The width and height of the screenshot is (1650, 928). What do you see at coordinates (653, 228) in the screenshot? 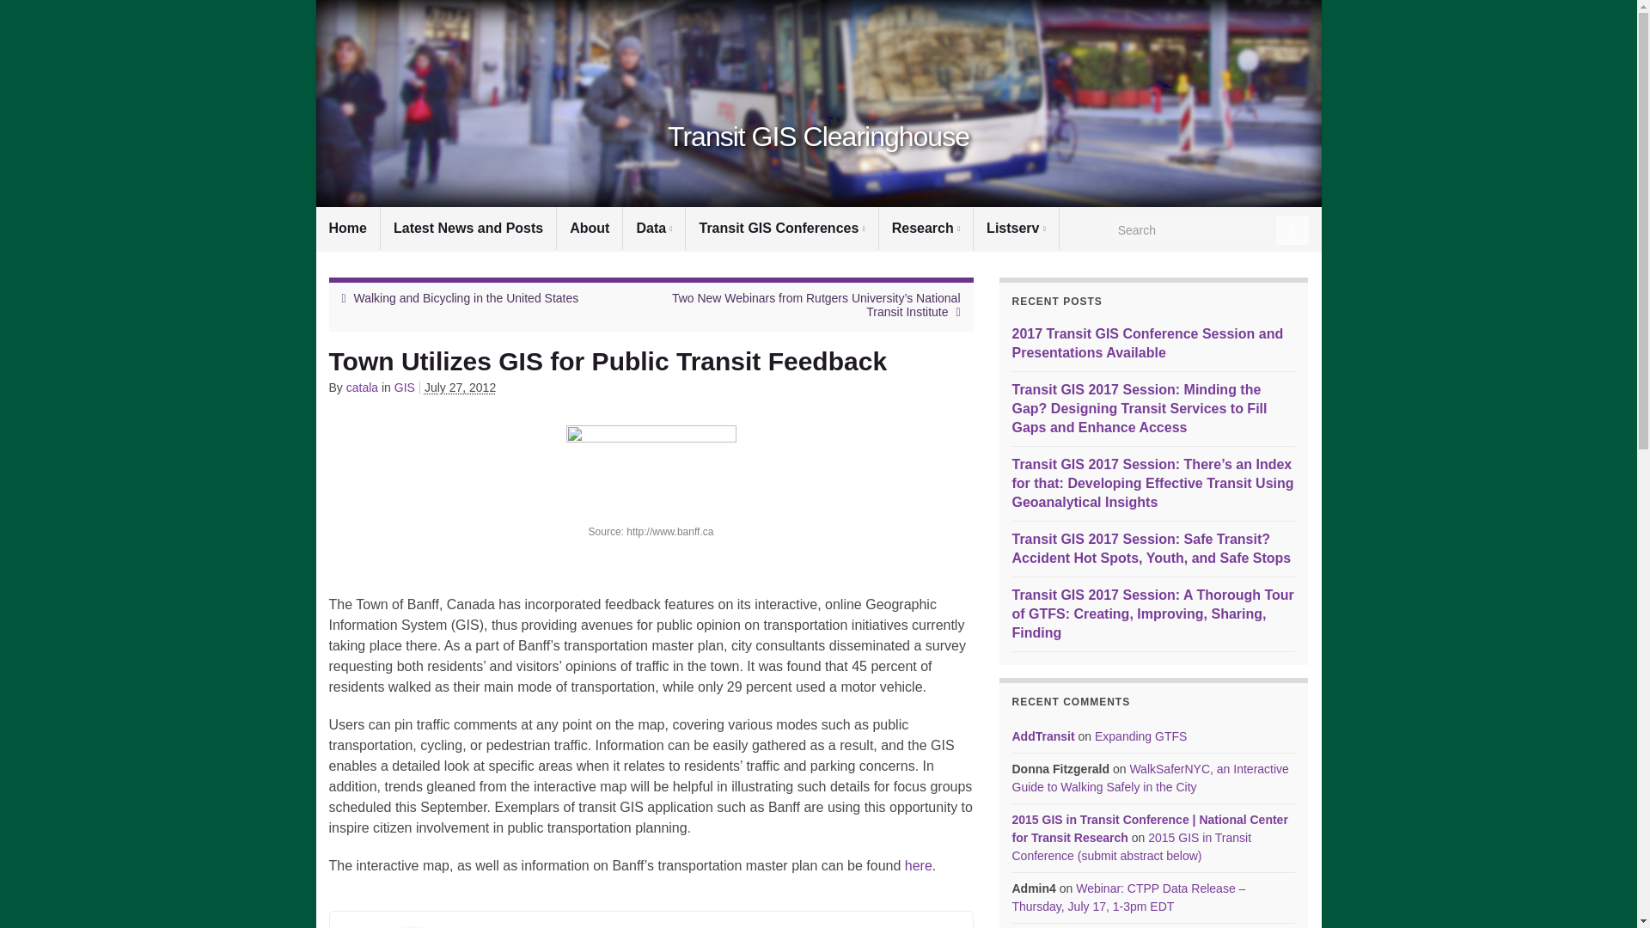
I see `Data` at bounding box center [653, 228].